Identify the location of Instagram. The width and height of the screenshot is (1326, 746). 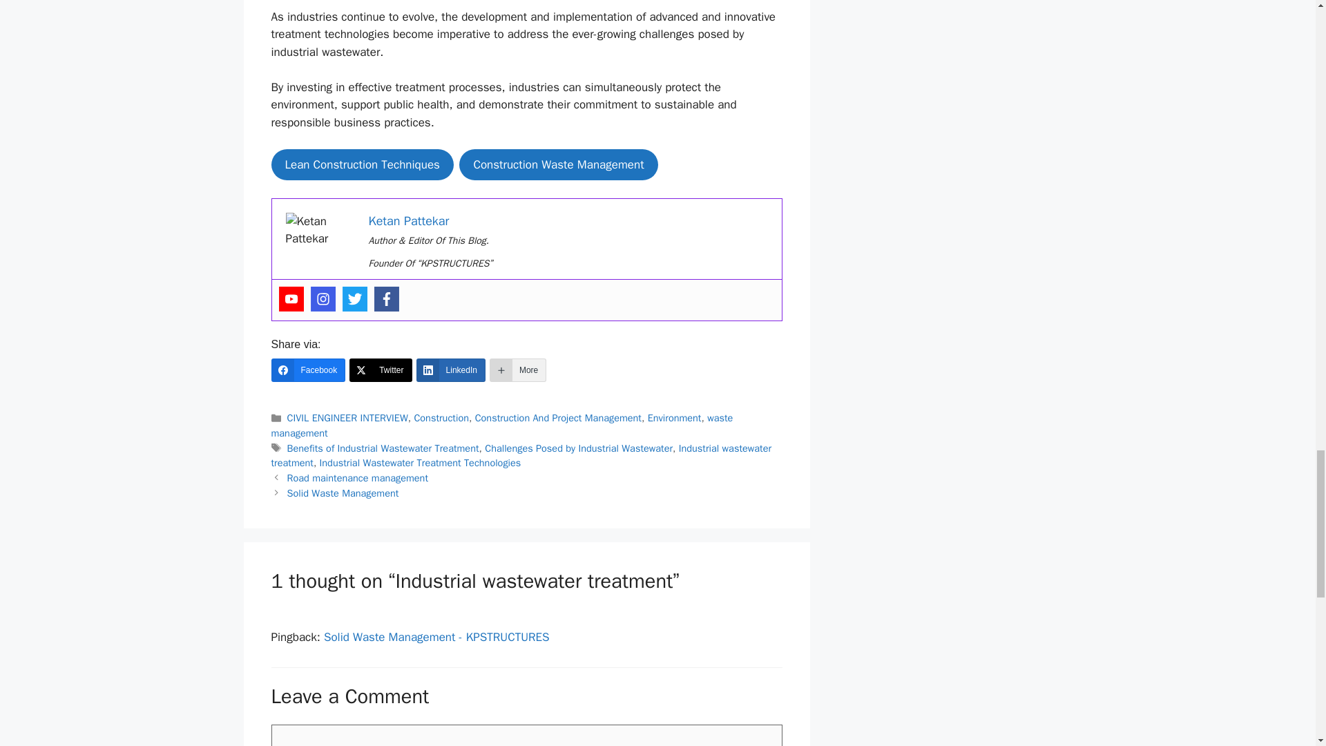
(323, 298).